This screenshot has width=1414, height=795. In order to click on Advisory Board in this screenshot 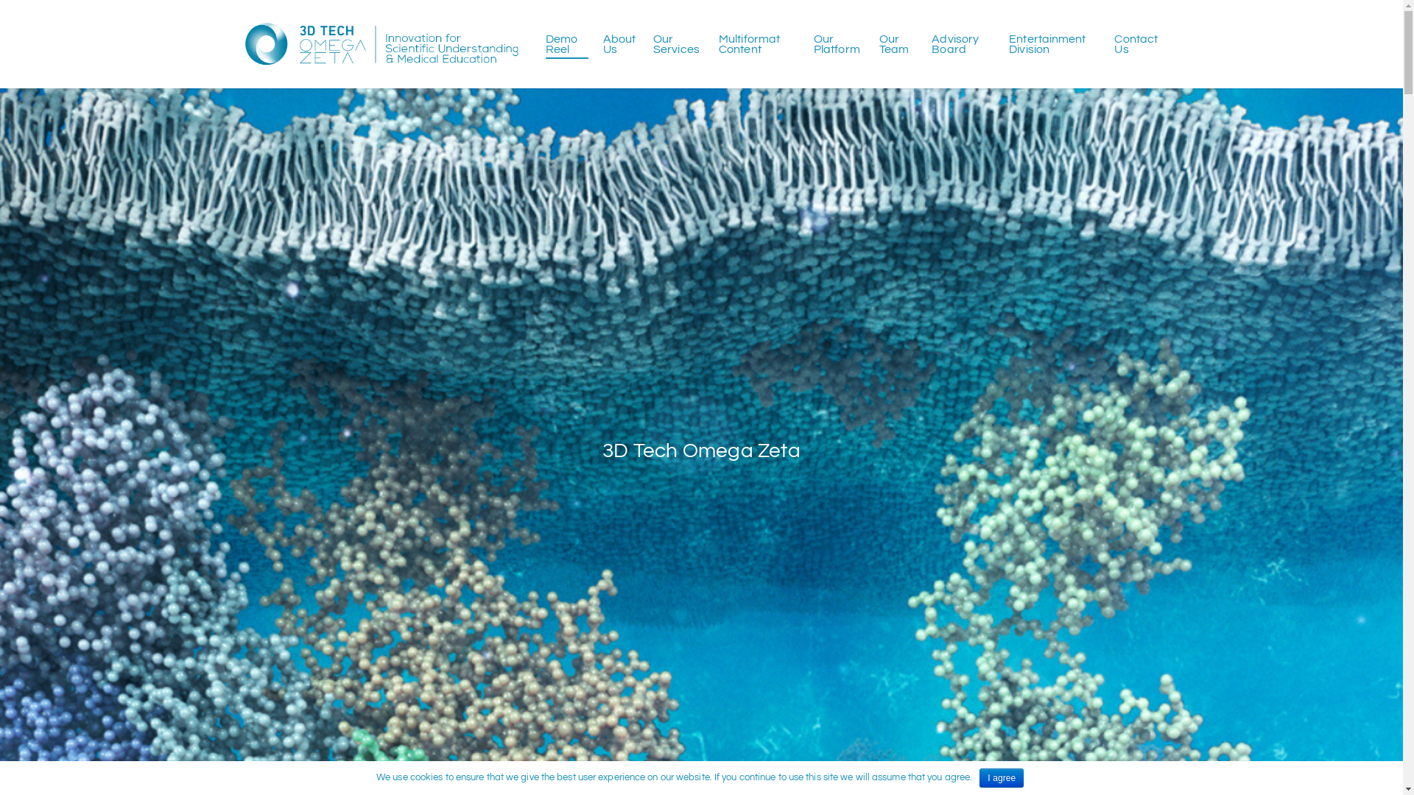, I will do `click(963, 44)`.